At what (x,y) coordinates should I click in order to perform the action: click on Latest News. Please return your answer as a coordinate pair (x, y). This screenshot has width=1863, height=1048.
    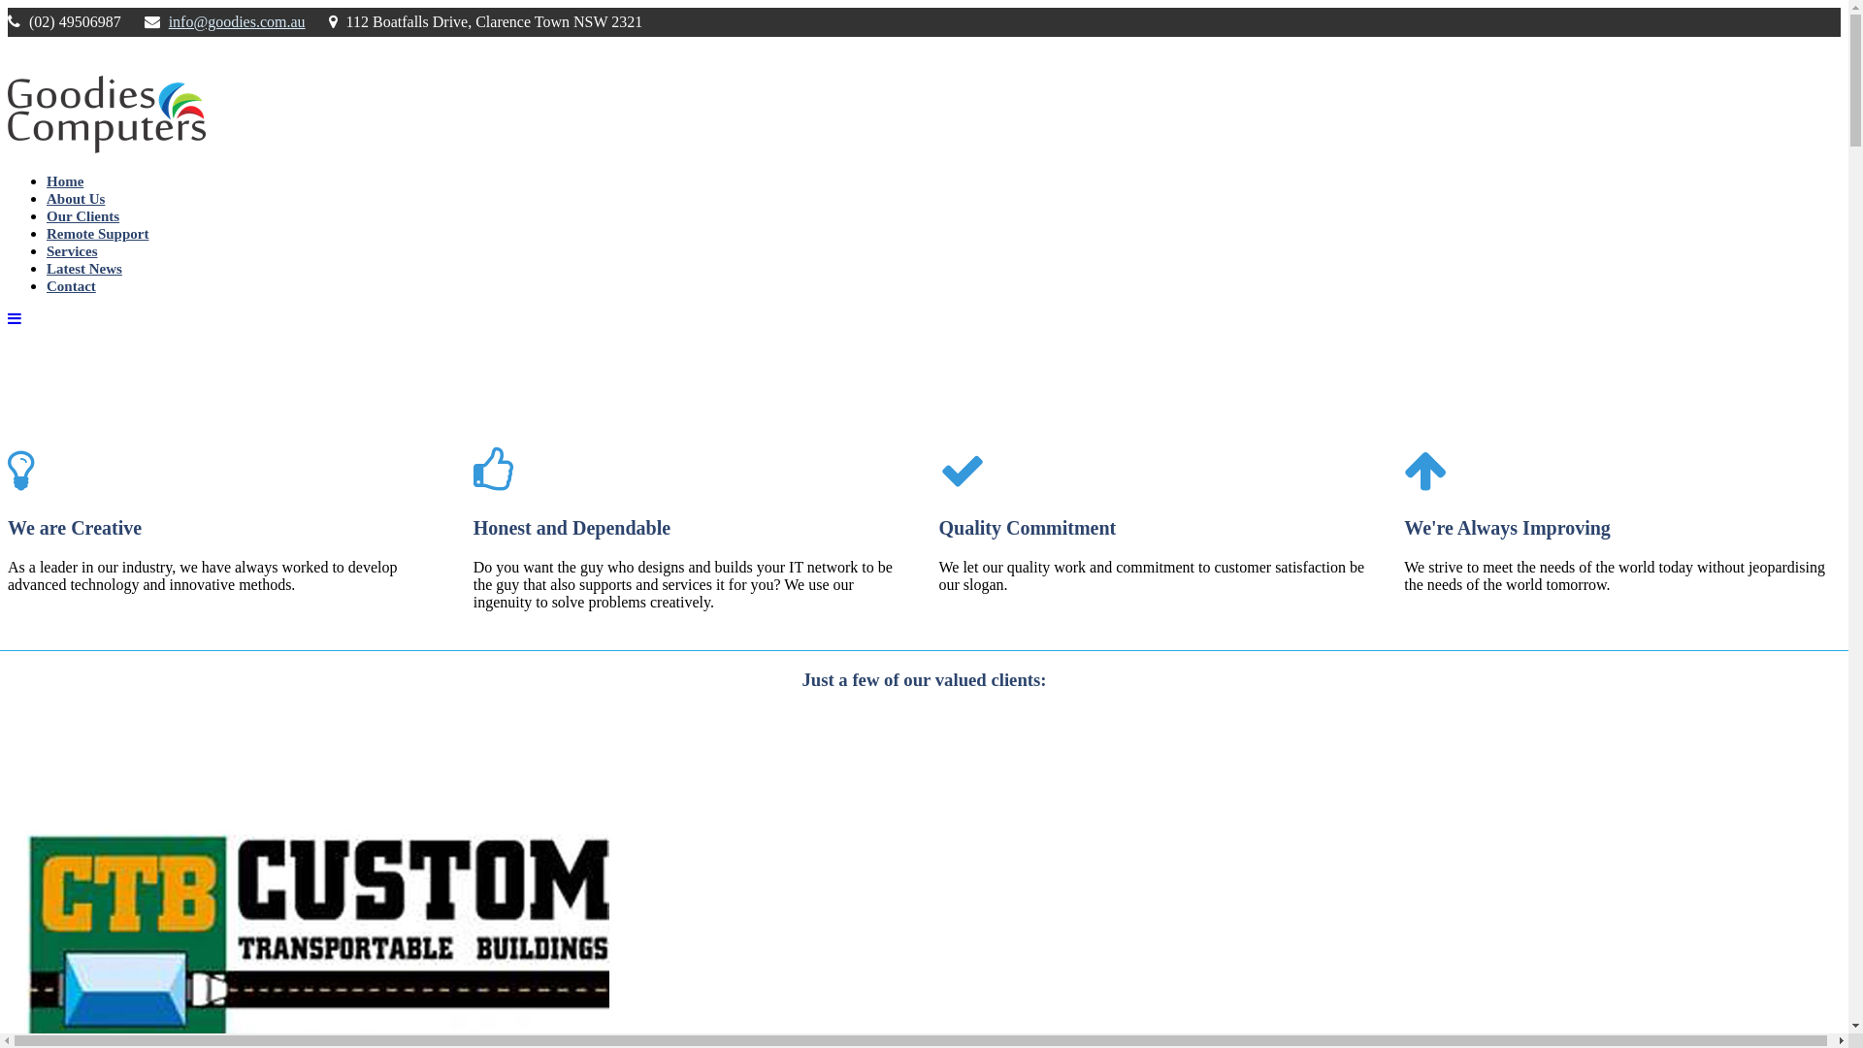
    Looking at the image, I should click on (84, 269).